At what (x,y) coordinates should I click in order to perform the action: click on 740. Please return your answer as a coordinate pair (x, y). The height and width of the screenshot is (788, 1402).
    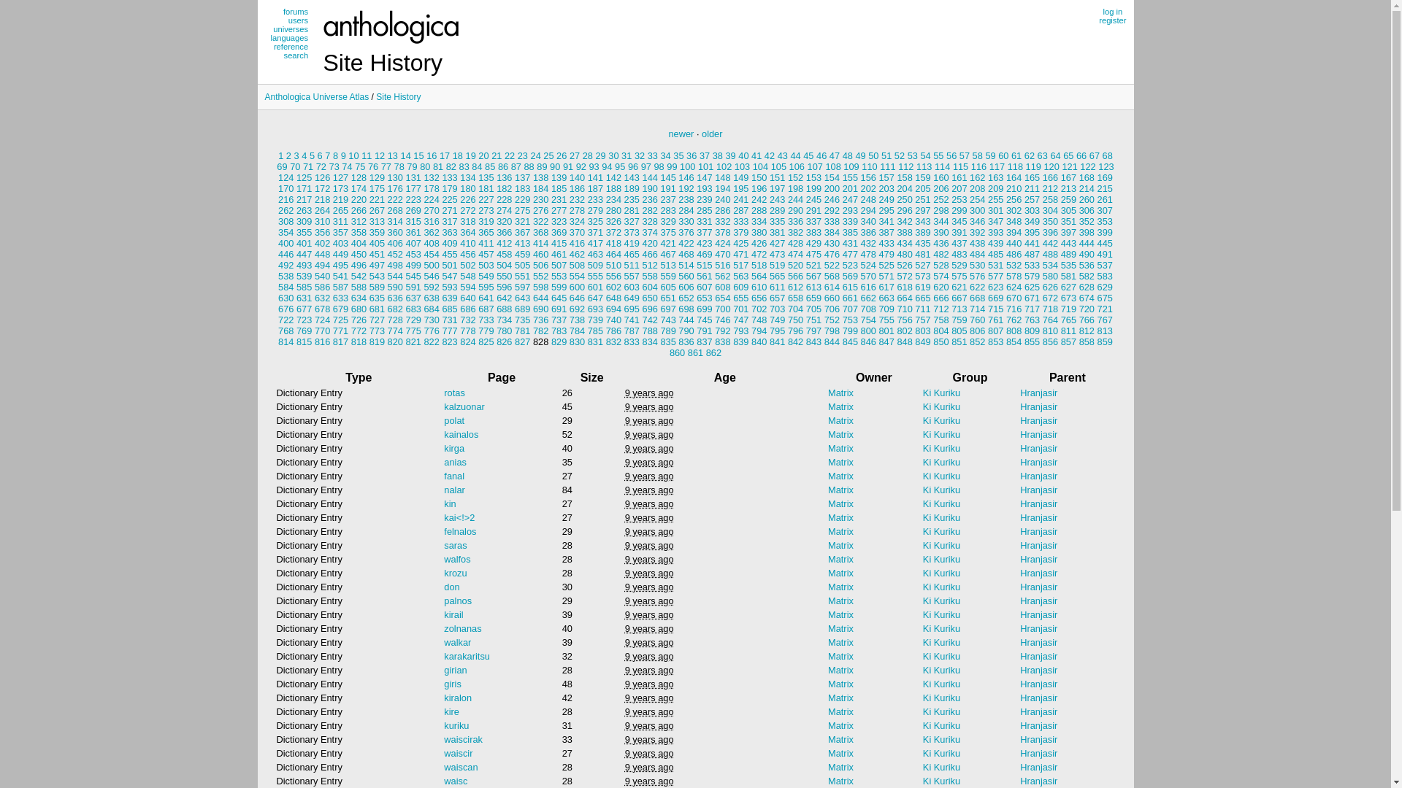
    Looking at the image, I should click on (613, 320).